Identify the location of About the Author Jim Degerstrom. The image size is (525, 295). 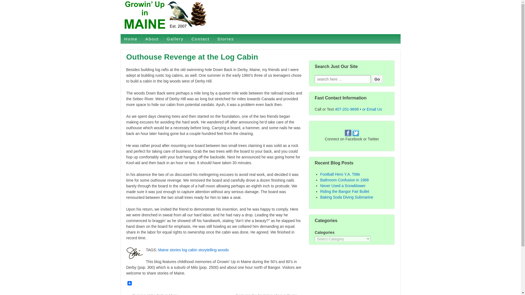
(152, 39).